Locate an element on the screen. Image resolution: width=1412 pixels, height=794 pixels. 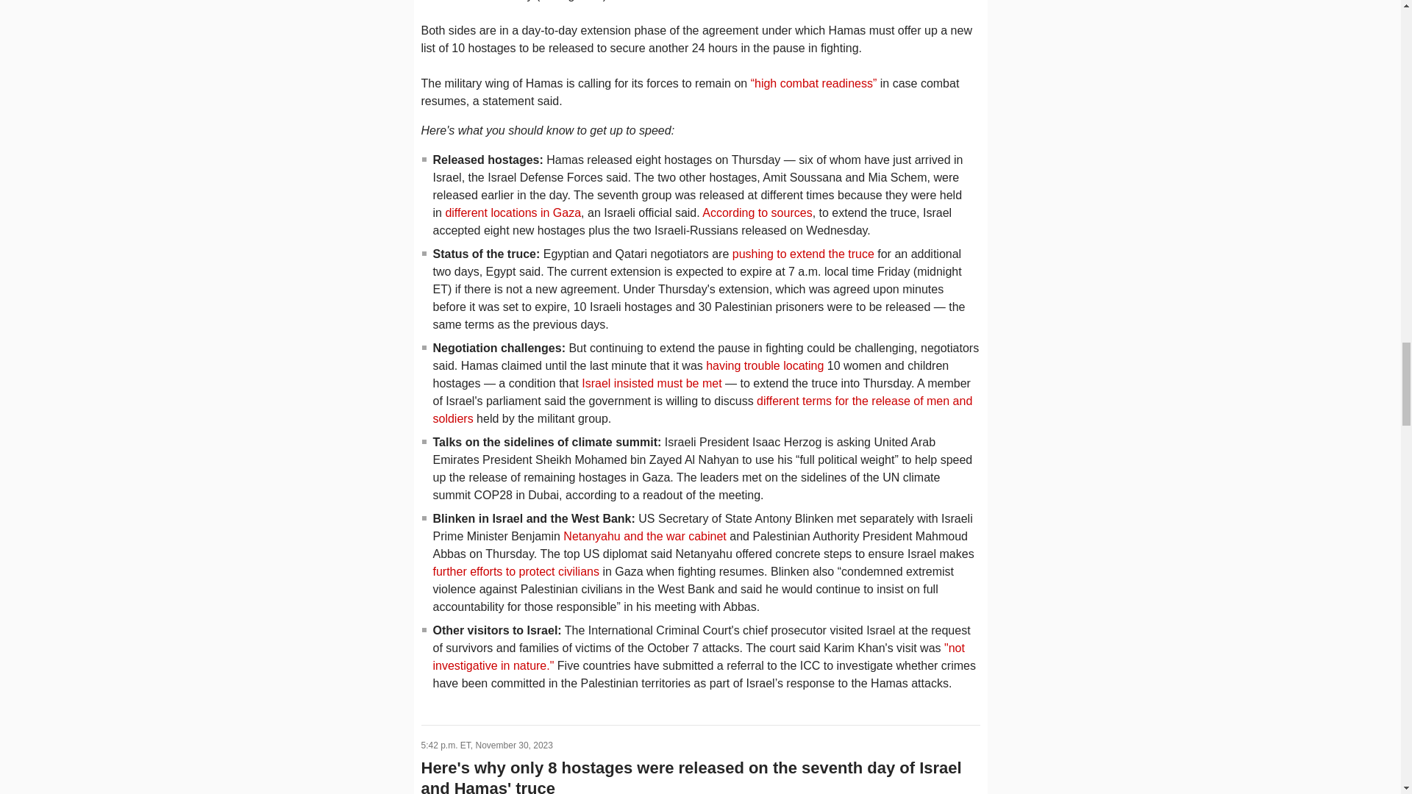
"not investigative in nature." is located at coordinates (698, 656).